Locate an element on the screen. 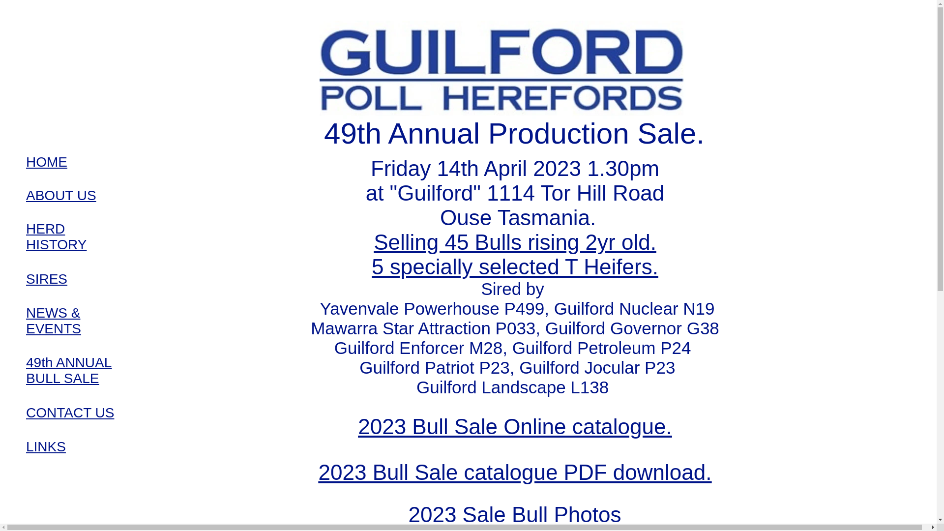 This screenshot has height=531, width=944. 2023 Bull Sale catalogue PDF download. is located at coordinates (515, 472).